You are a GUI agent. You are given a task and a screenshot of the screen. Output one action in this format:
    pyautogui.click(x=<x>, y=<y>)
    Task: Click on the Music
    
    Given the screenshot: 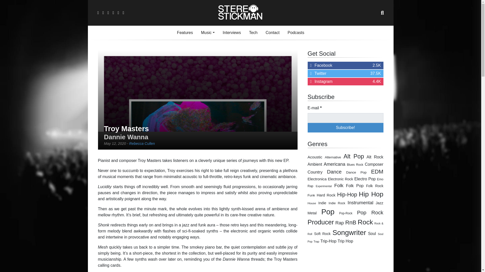 What is the action you would take?
    pyautogui.click(x=208, y=33)
    